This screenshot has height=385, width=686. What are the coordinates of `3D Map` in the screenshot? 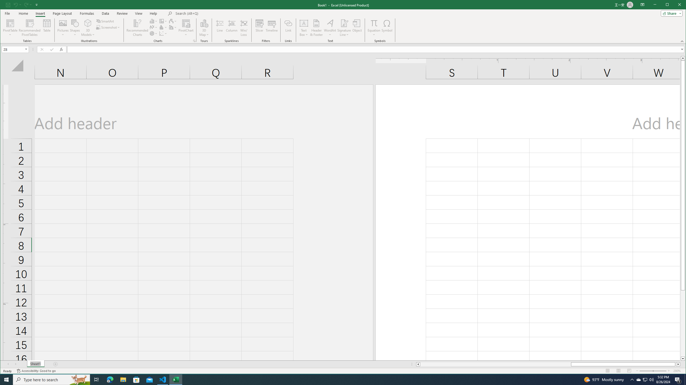 It's located at (204, 28).